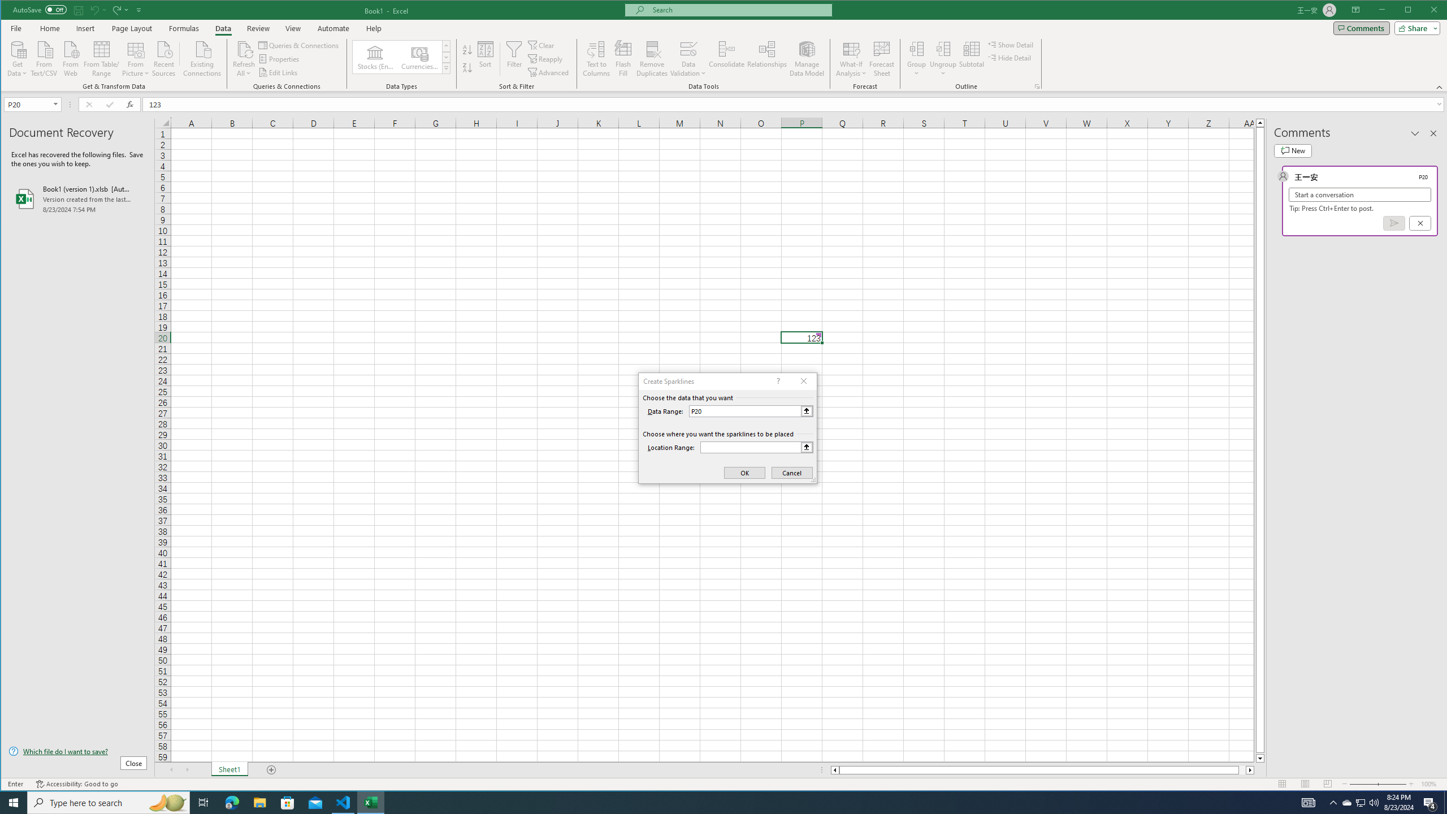 The image size is (1447, 814). What do you see at coordinates (163, 58) in the screenshot?
I see `Recent Sources` at bounding box center [163, 58].